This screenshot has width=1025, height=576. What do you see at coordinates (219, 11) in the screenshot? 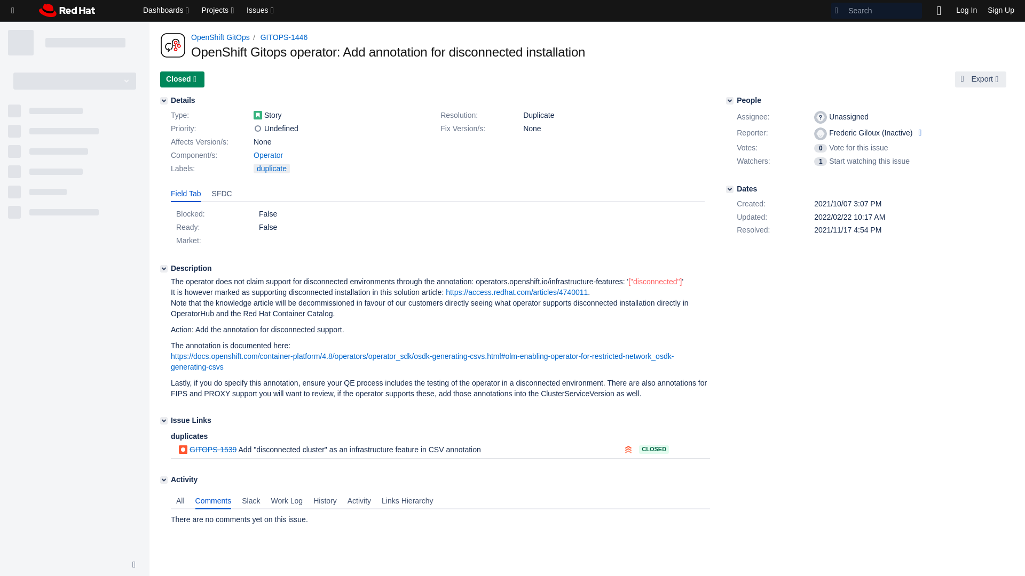
I see `Projects` at bounding box center [219, 11].